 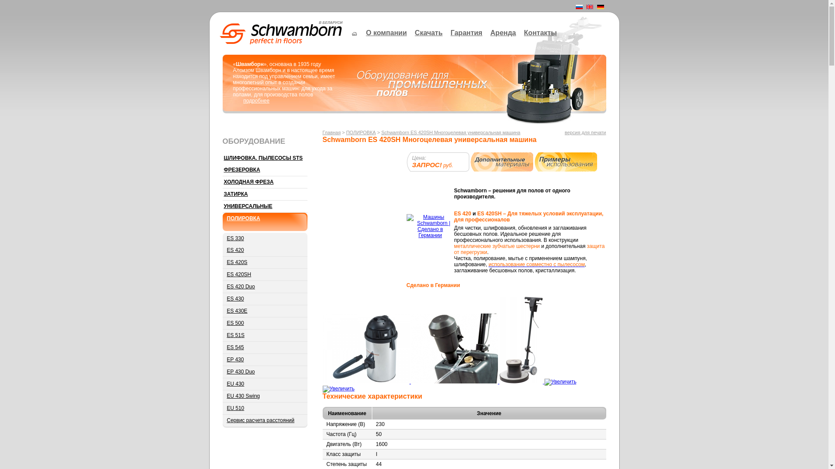 What do you see at coordinates (265, 263) in the screenshot?
I see `ES 420S` at bounding box center [265, 263].